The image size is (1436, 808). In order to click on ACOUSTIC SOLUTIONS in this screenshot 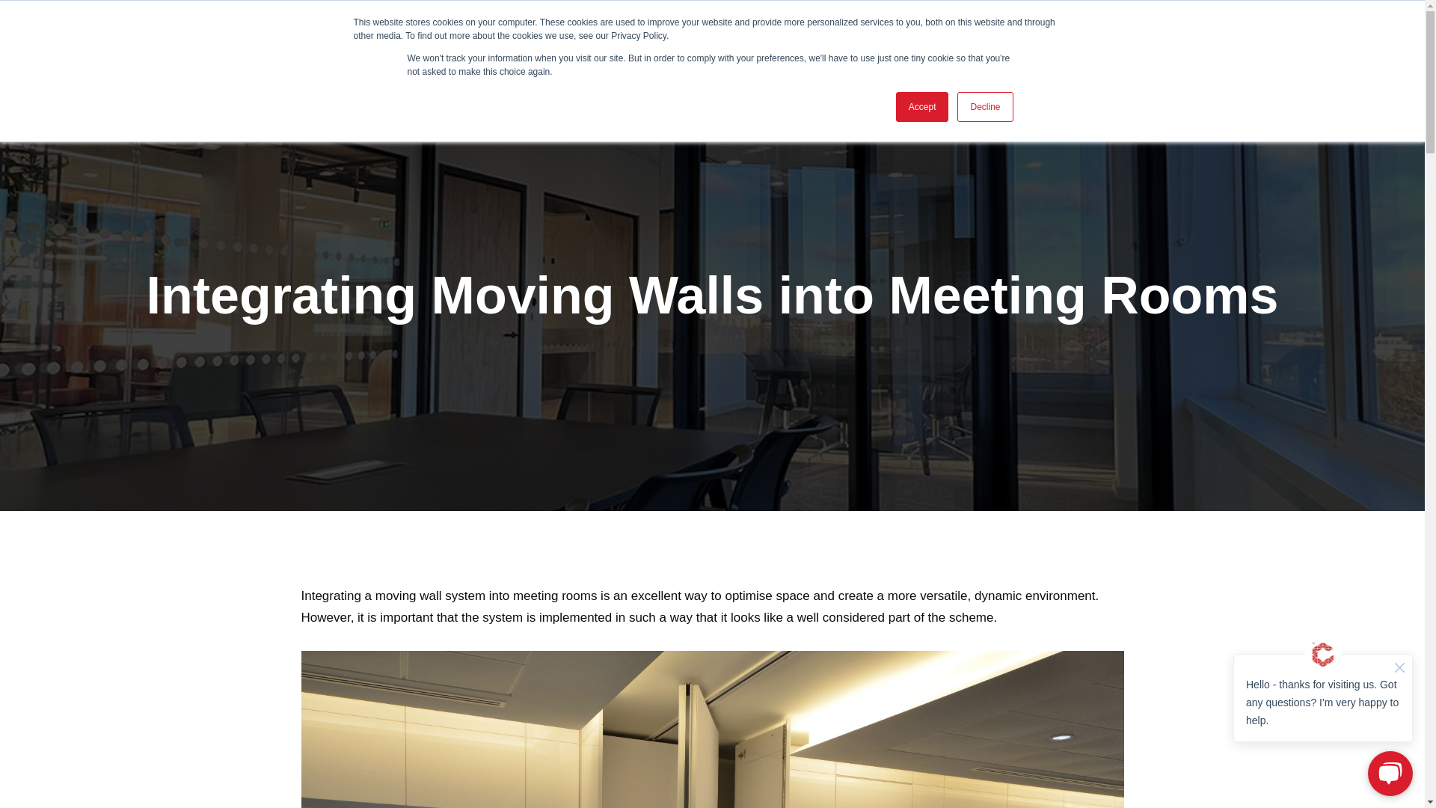, I will do `click(881, 33)`.